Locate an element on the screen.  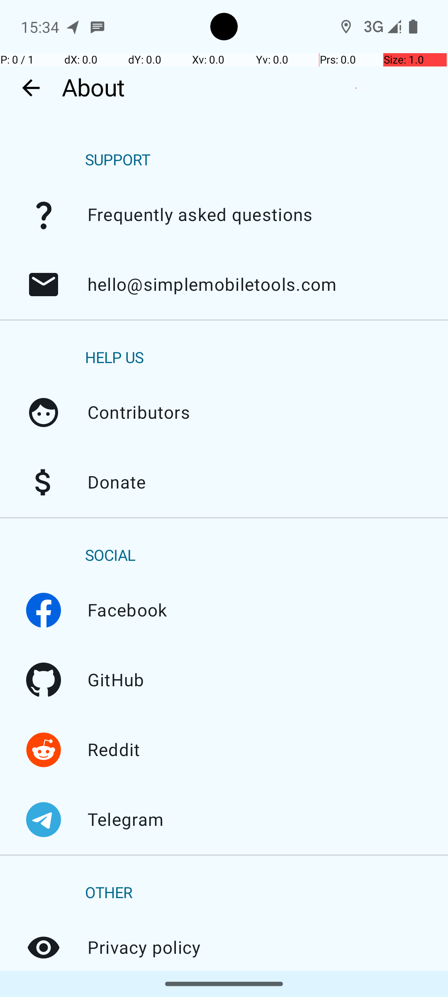
Telegram is located at coordinates (44, 820).